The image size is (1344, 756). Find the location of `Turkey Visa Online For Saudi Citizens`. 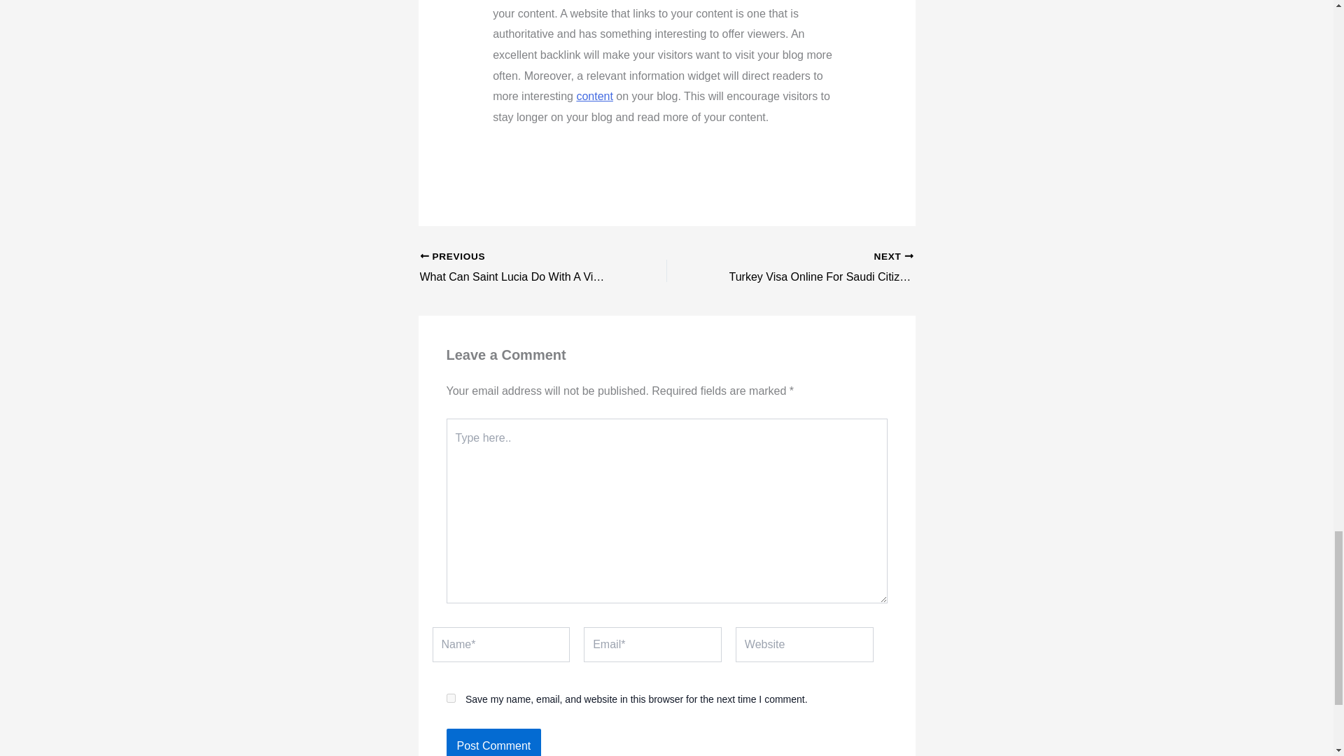

Turkey Visa Online For Saudi Citizens is located at coordinates (519, 268).